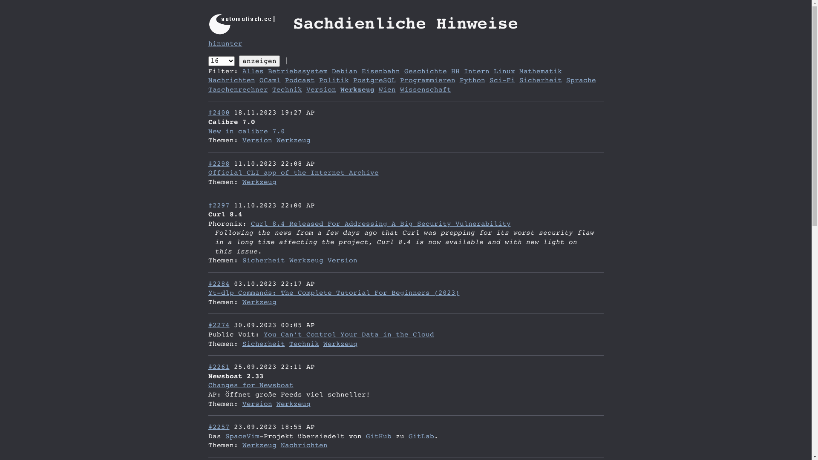 This screenshot has height=460, width=818. I want to click on Changes for Newsboat, so click(251, 385).